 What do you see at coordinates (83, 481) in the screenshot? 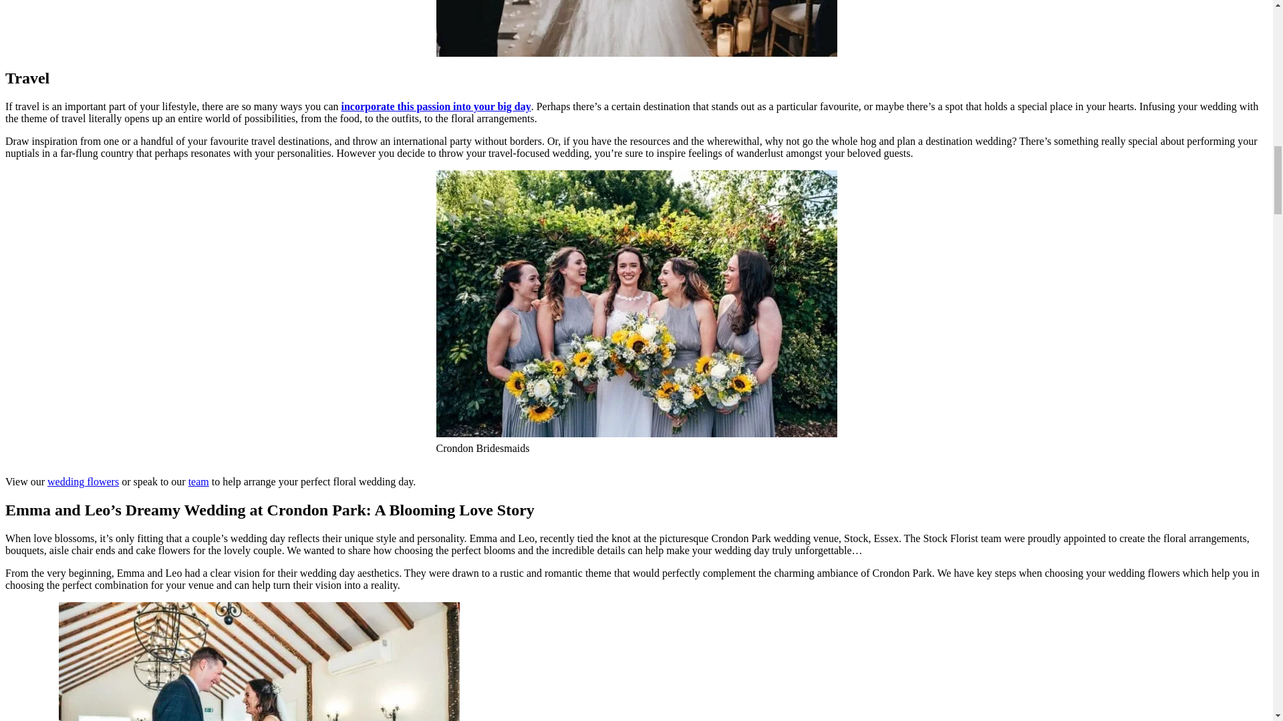
I see `wedding flowers` at bounding box center [83, 481].